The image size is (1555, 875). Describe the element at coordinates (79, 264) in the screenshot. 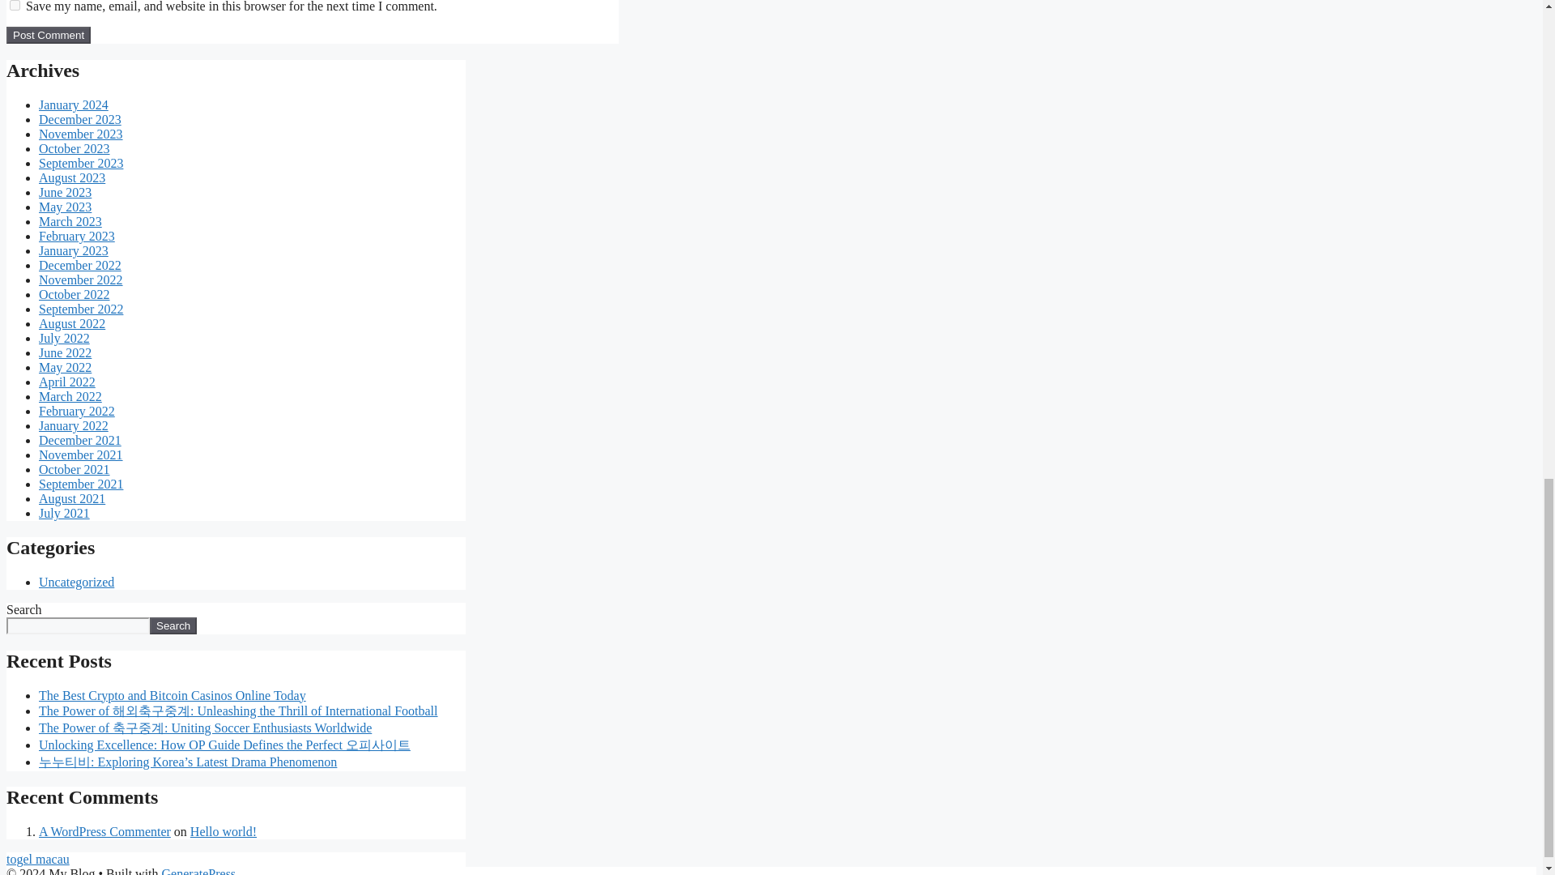

I see `December 2022` at that location.